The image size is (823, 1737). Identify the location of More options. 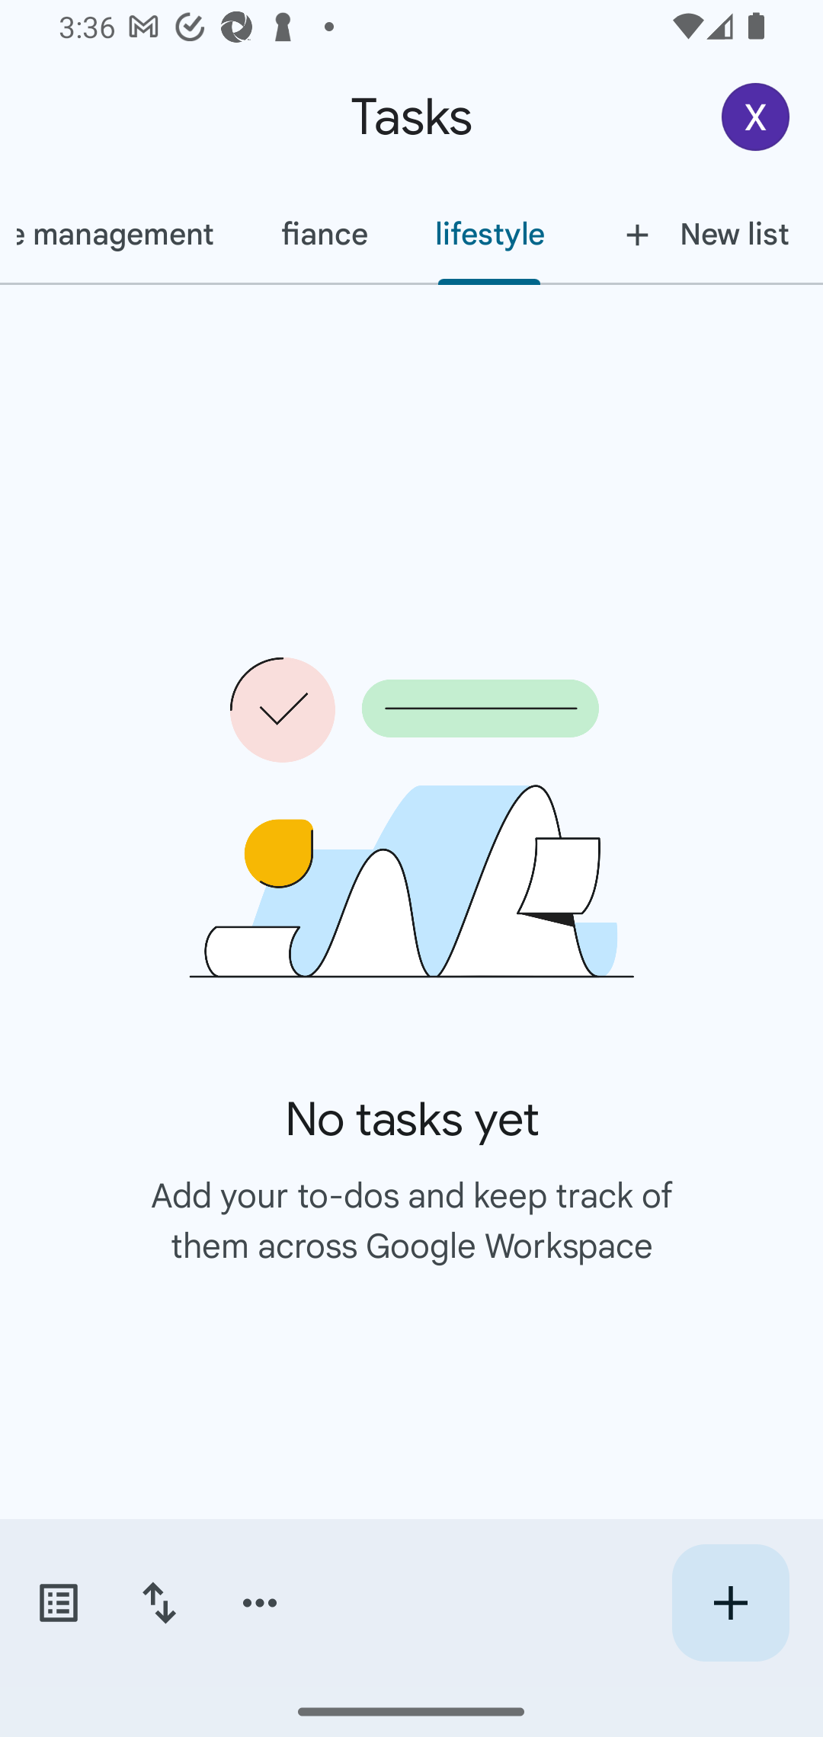
(260, 1603).